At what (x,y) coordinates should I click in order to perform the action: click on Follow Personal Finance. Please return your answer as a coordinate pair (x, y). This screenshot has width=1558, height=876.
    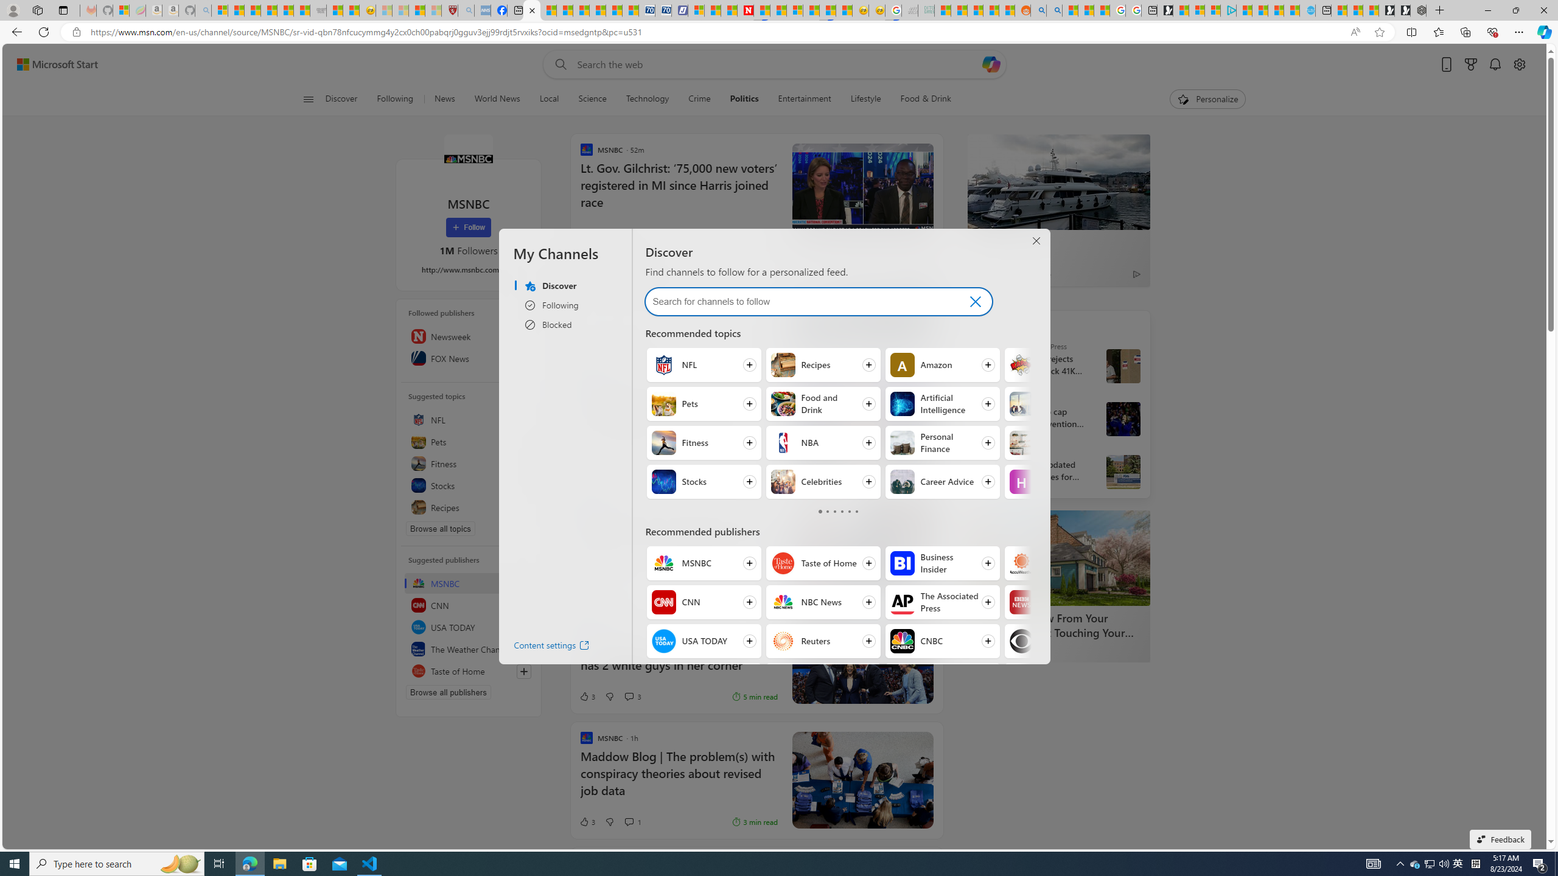
    Looking at the image, I should click on (942, 443).